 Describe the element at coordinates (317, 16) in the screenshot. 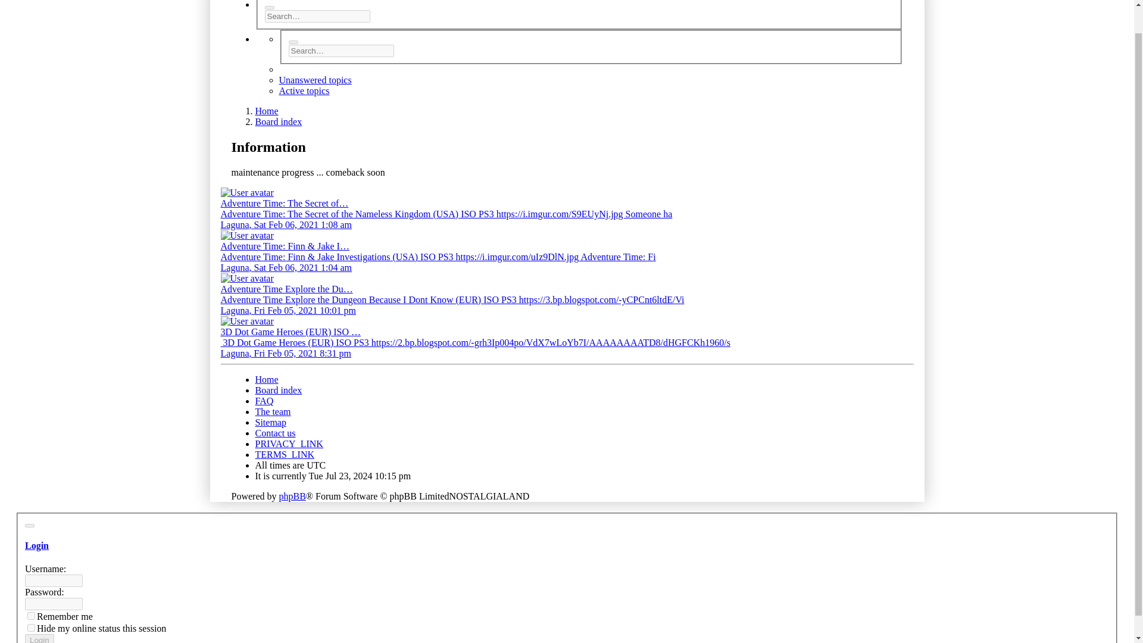

I see `Search for keywords` at that location.